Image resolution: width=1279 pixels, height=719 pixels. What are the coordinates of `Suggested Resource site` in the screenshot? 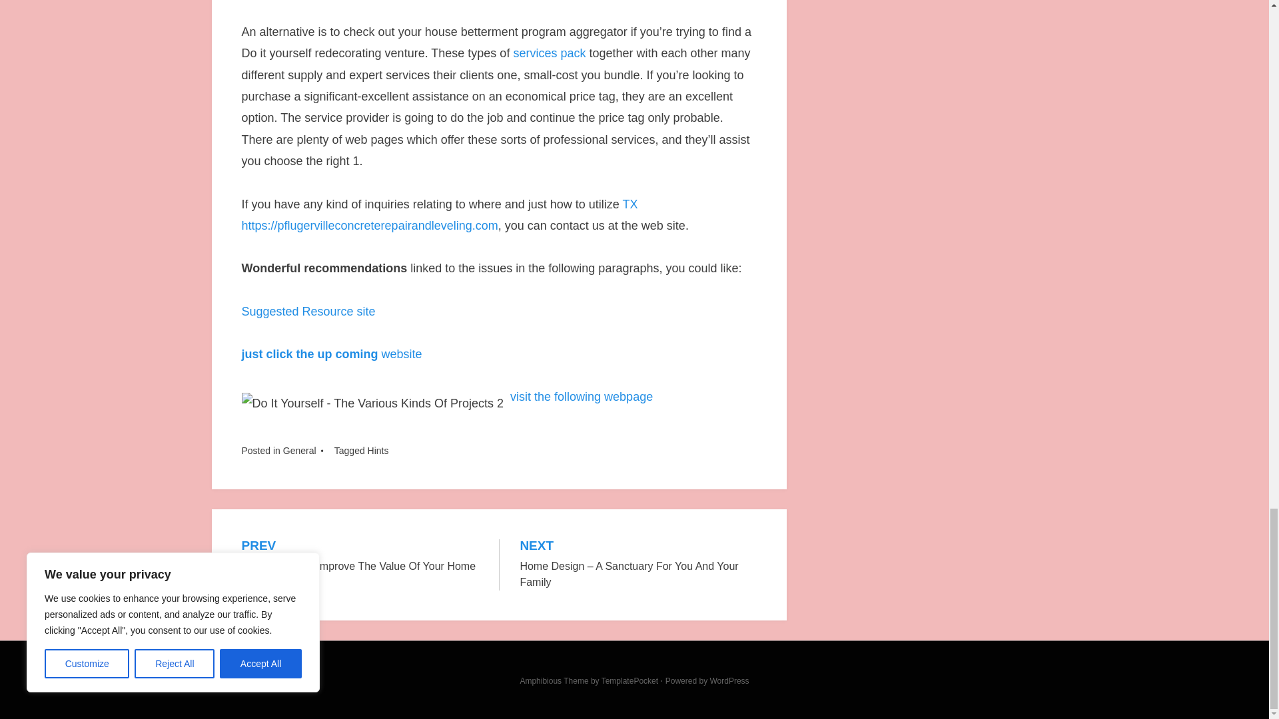 It's located at (308, 312).